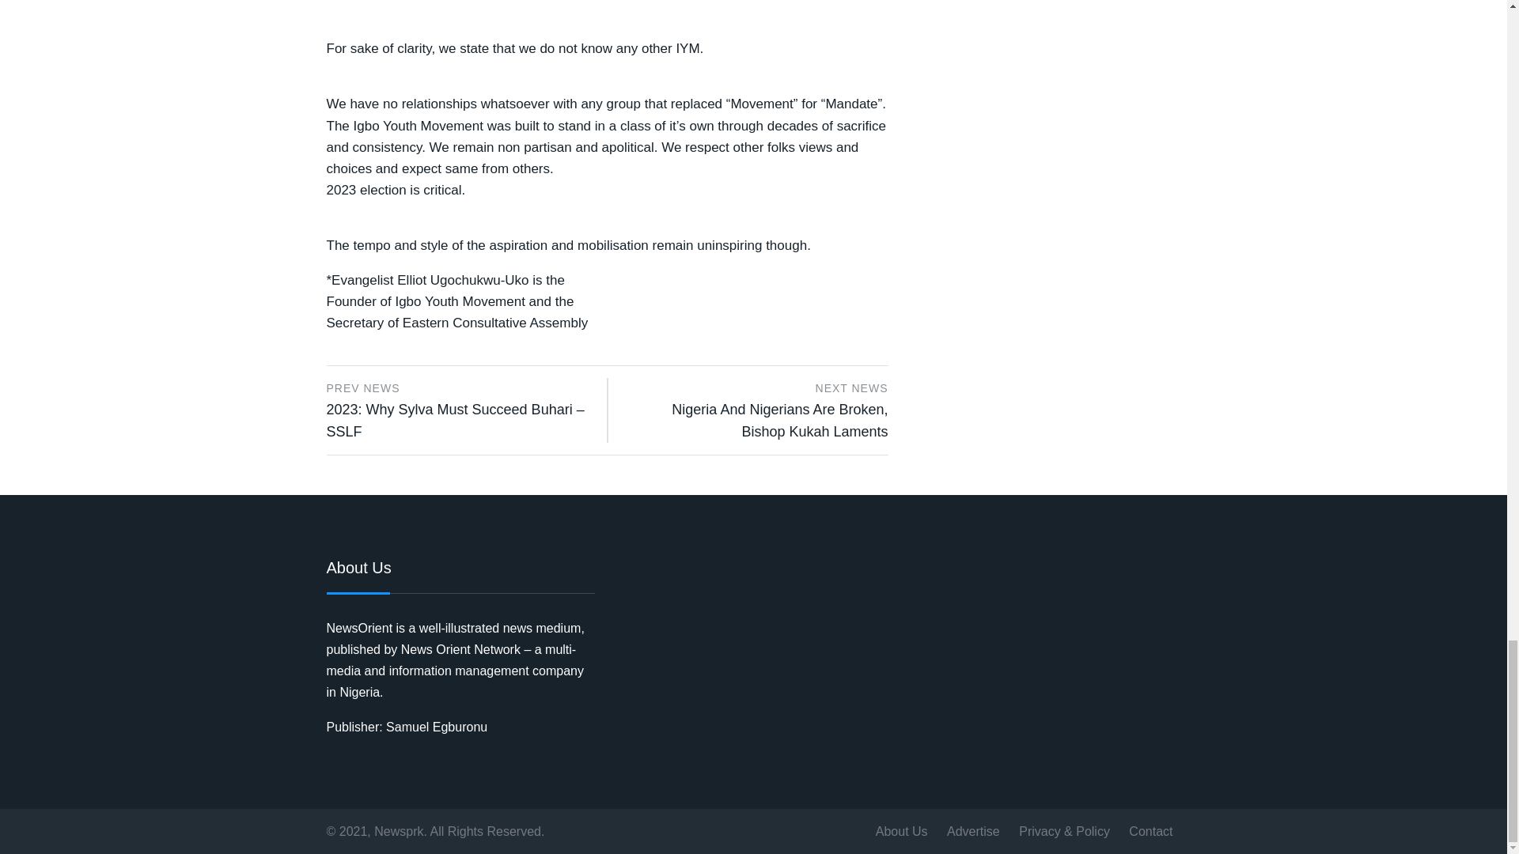 The height and width of the screenshot is (854, 1519). Describe the element at coordinates (901, 830) in the screenshot. I see `About Us` at that location.